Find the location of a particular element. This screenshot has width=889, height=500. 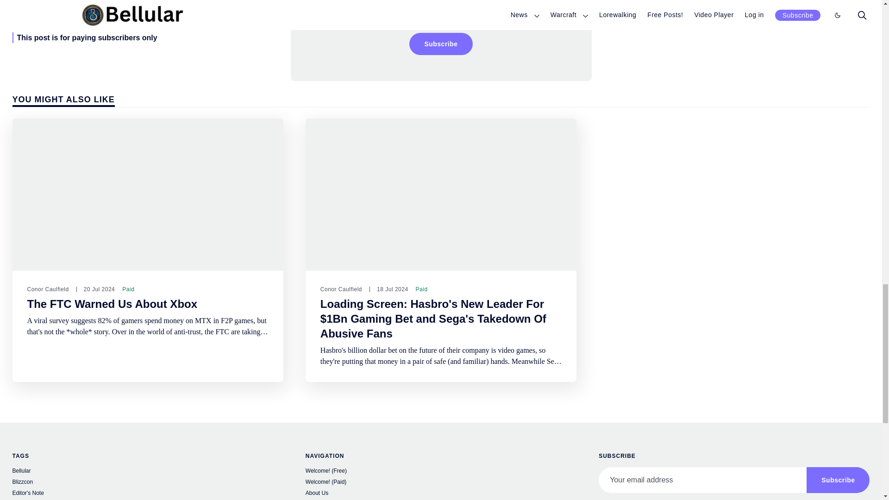

Conor Caulfield is located at coordinates (47, 289).